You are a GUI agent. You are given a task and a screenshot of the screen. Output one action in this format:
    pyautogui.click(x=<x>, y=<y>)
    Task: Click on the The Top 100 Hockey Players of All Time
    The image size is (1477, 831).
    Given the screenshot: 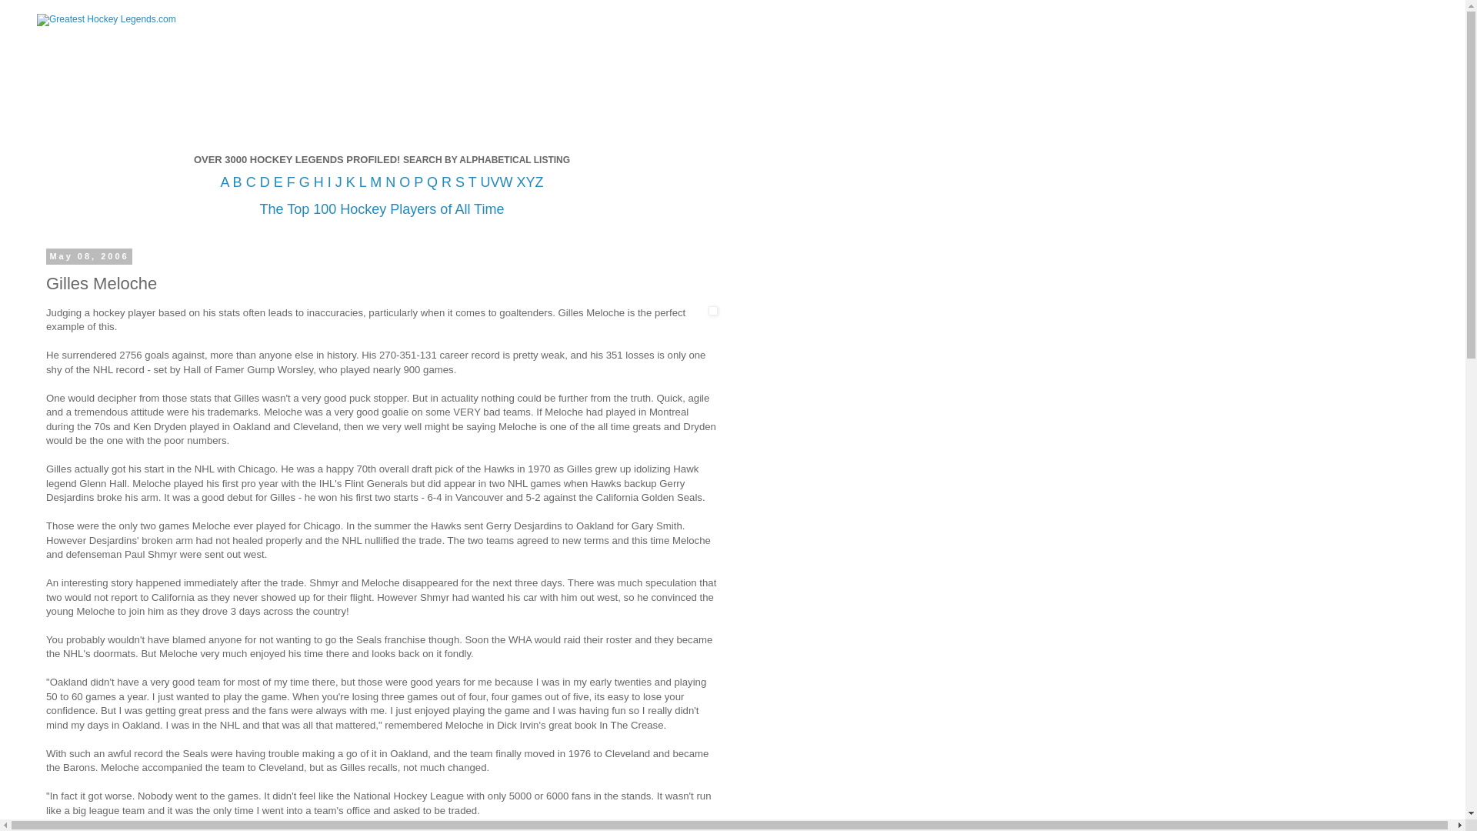 What is the action you would take?
    pyautogui.click(x=382, y=210)
    